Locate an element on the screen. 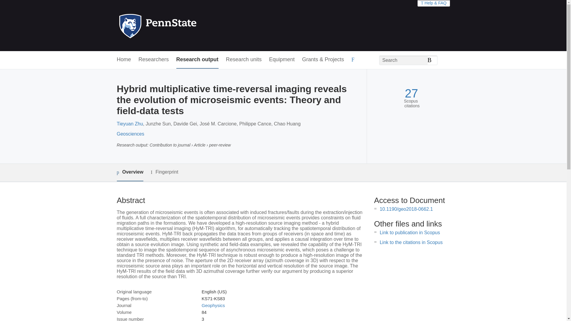 This screenshot has width=571, height=321. 27 is located at coordinates (411, 93).